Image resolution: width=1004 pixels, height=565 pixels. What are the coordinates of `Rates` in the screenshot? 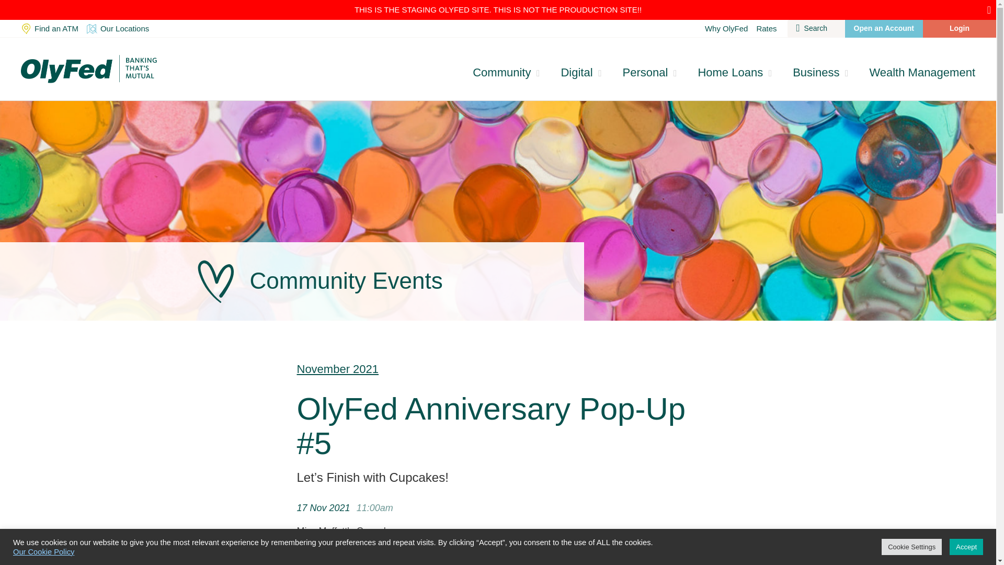 It's located at (767, 28).